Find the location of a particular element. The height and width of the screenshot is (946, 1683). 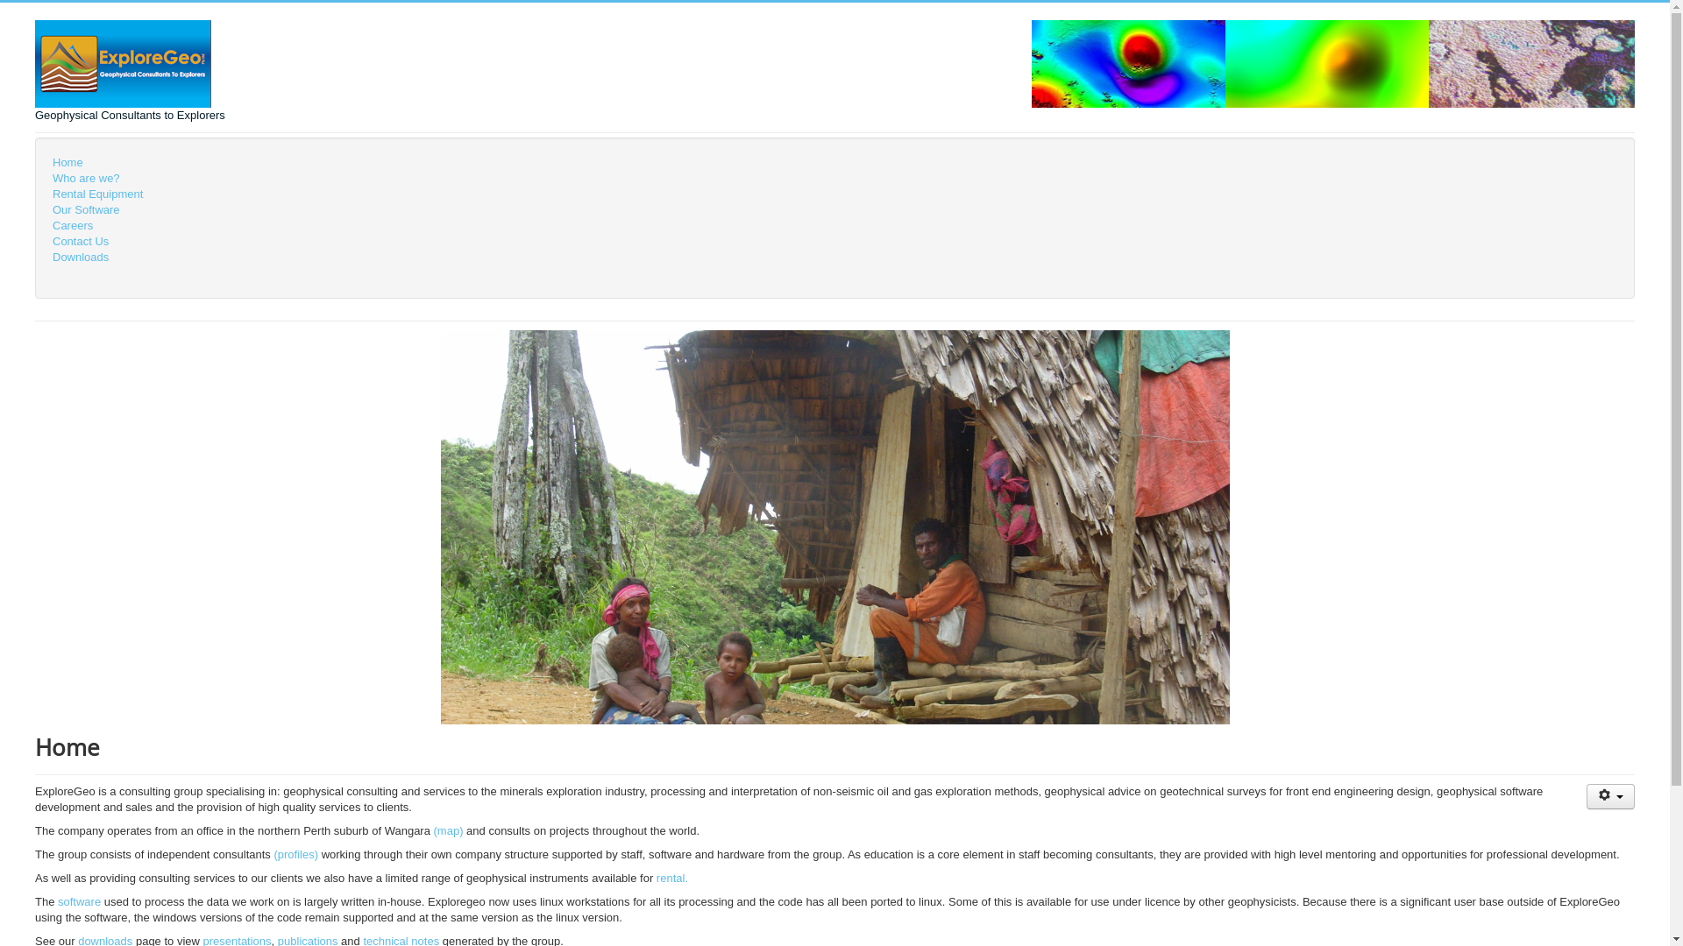

rental. is located at coordinates (672, 878).